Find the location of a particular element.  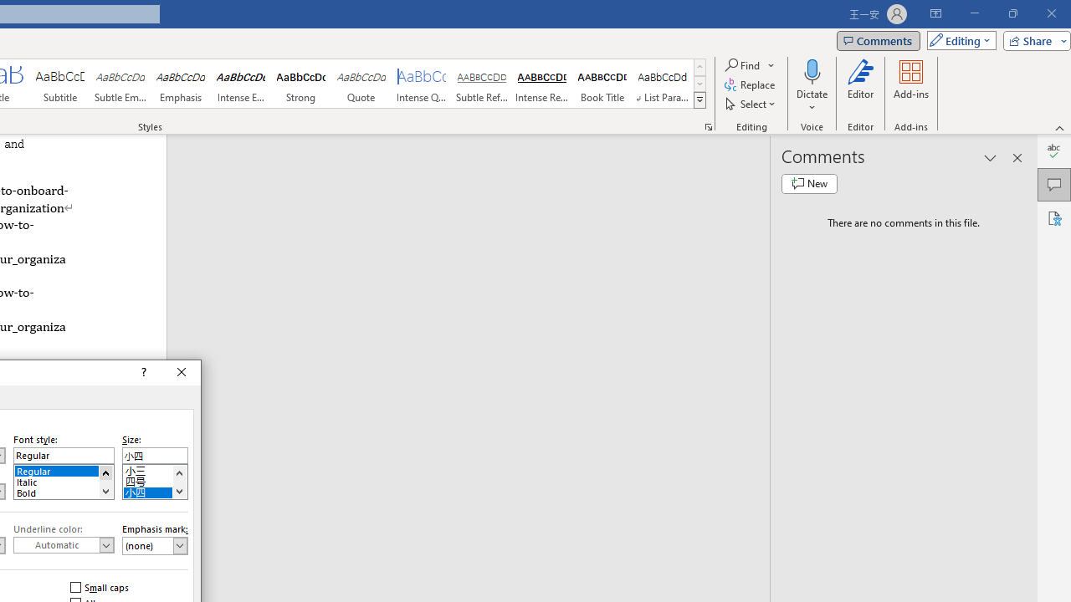

AutomationID: 1797 is located at coordinates (179, 482).